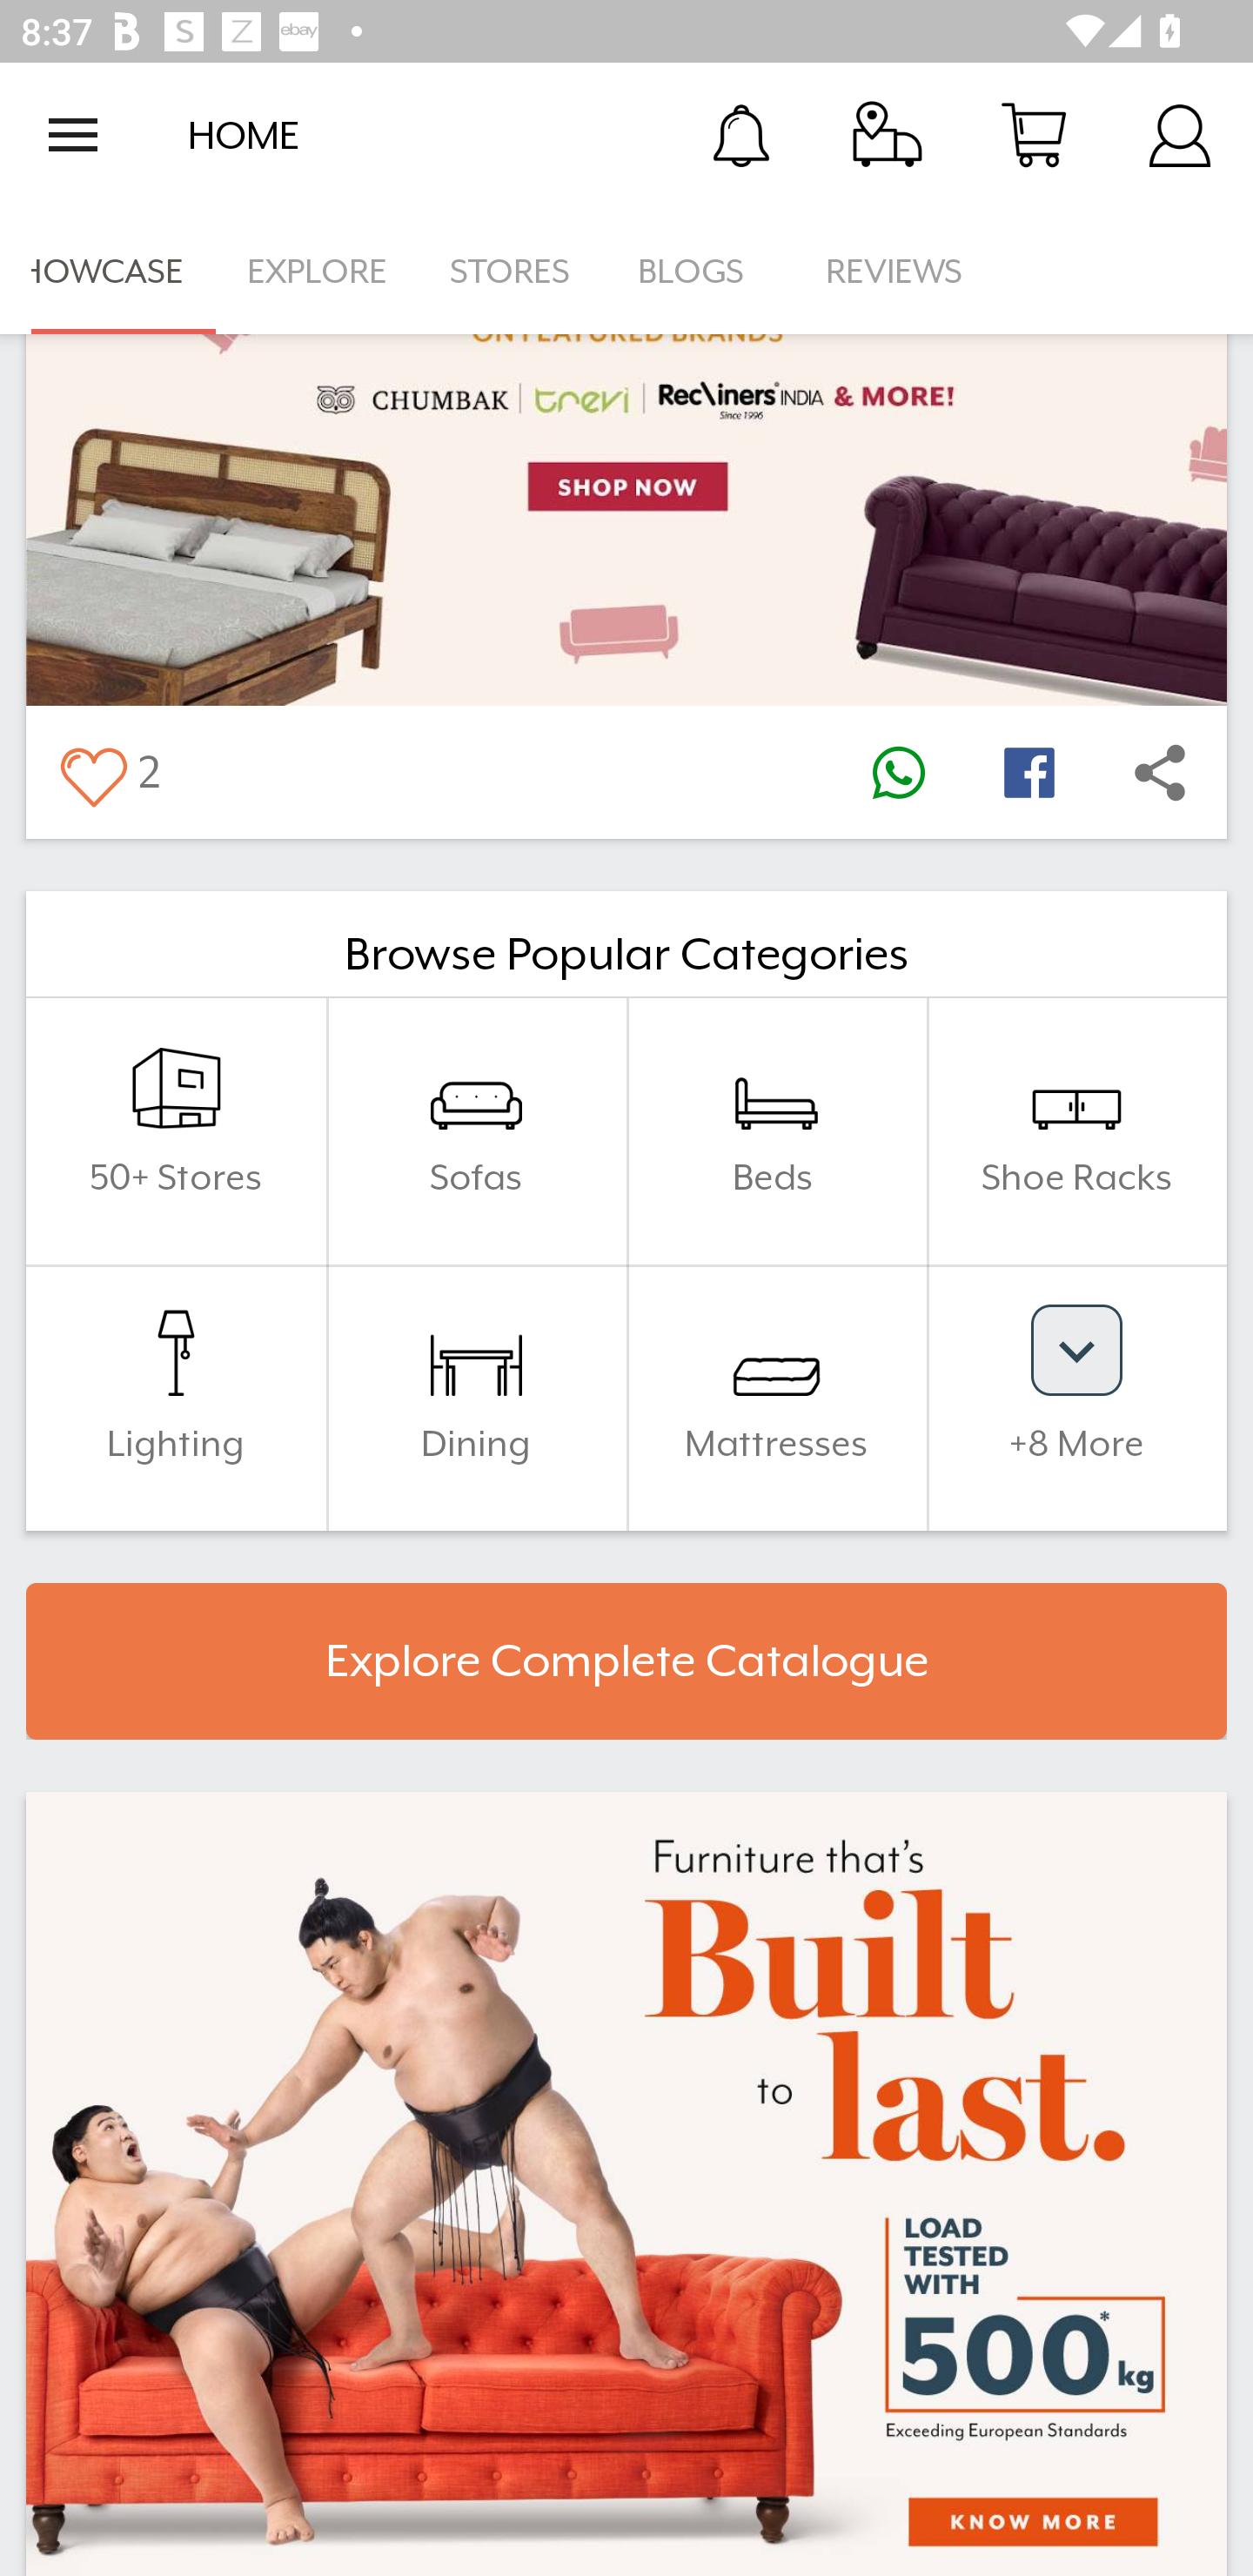  What do you see at coordinates (176, 1398) in the screenshot?
I see `Lighting` at bounding box center [176, 1398].